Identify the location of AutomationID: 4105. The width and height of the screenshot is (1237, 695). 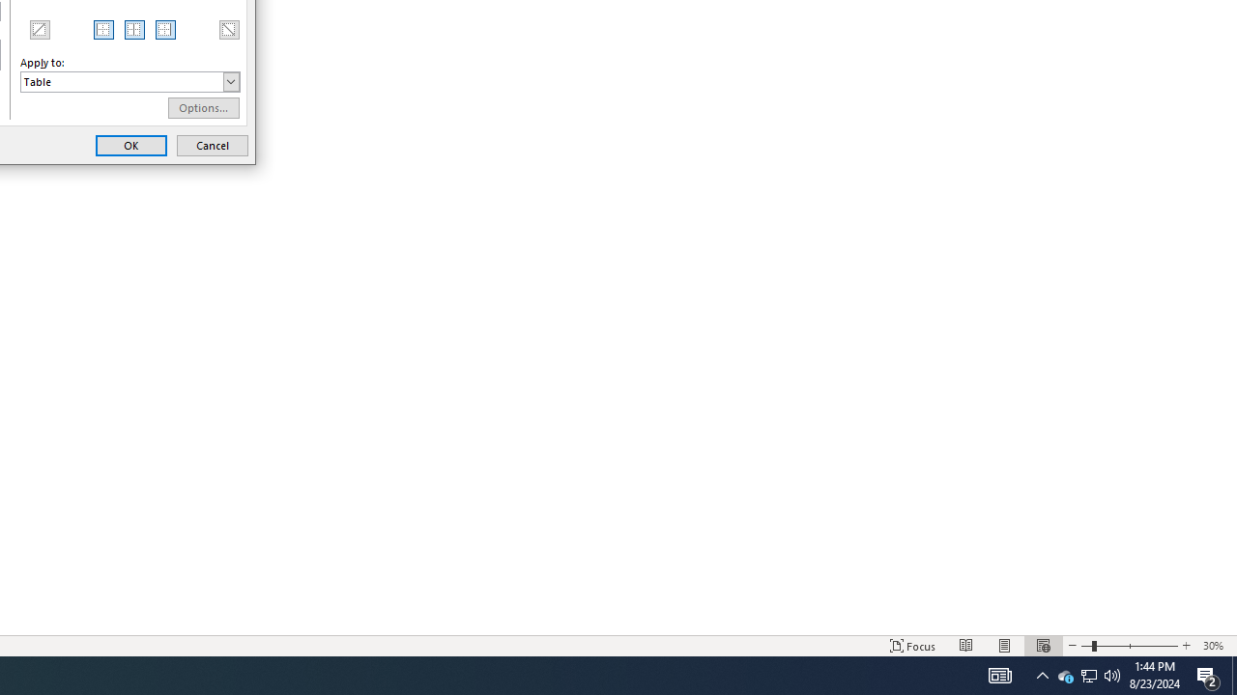
(999, 676).